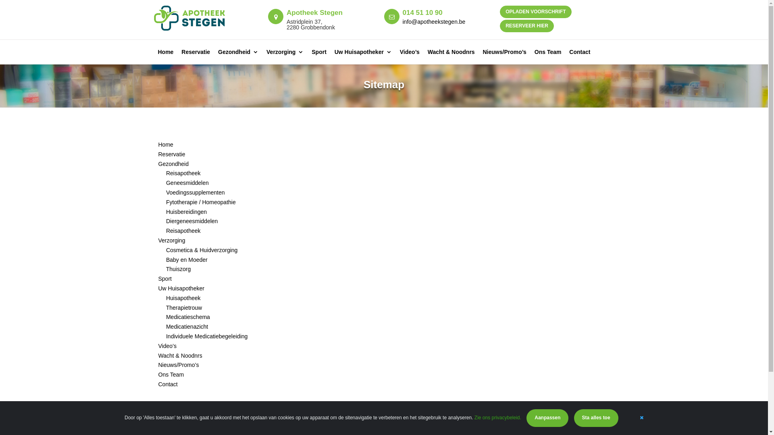 Image resolution: width=774 pixels, height=435 pixels. What do you see at coordinates (183, 298) in the screenshot?
I see `Huisapotheek` at bounding box center [183, 298].